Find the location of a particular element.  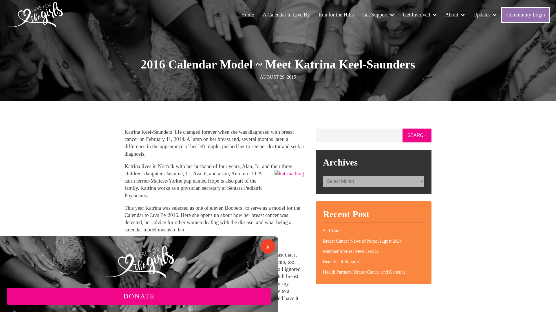

Updates is located at coordinates (485, 15).